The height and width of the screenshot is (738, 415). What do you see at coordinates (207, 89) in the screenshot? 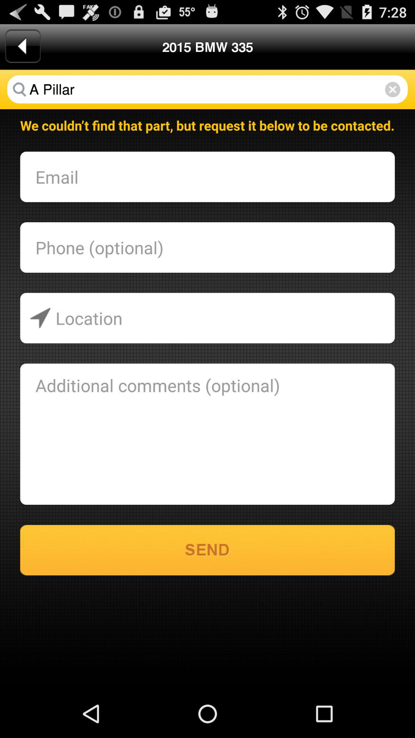
I see `swipe until the a pillar` at bounding box center [207, 89].